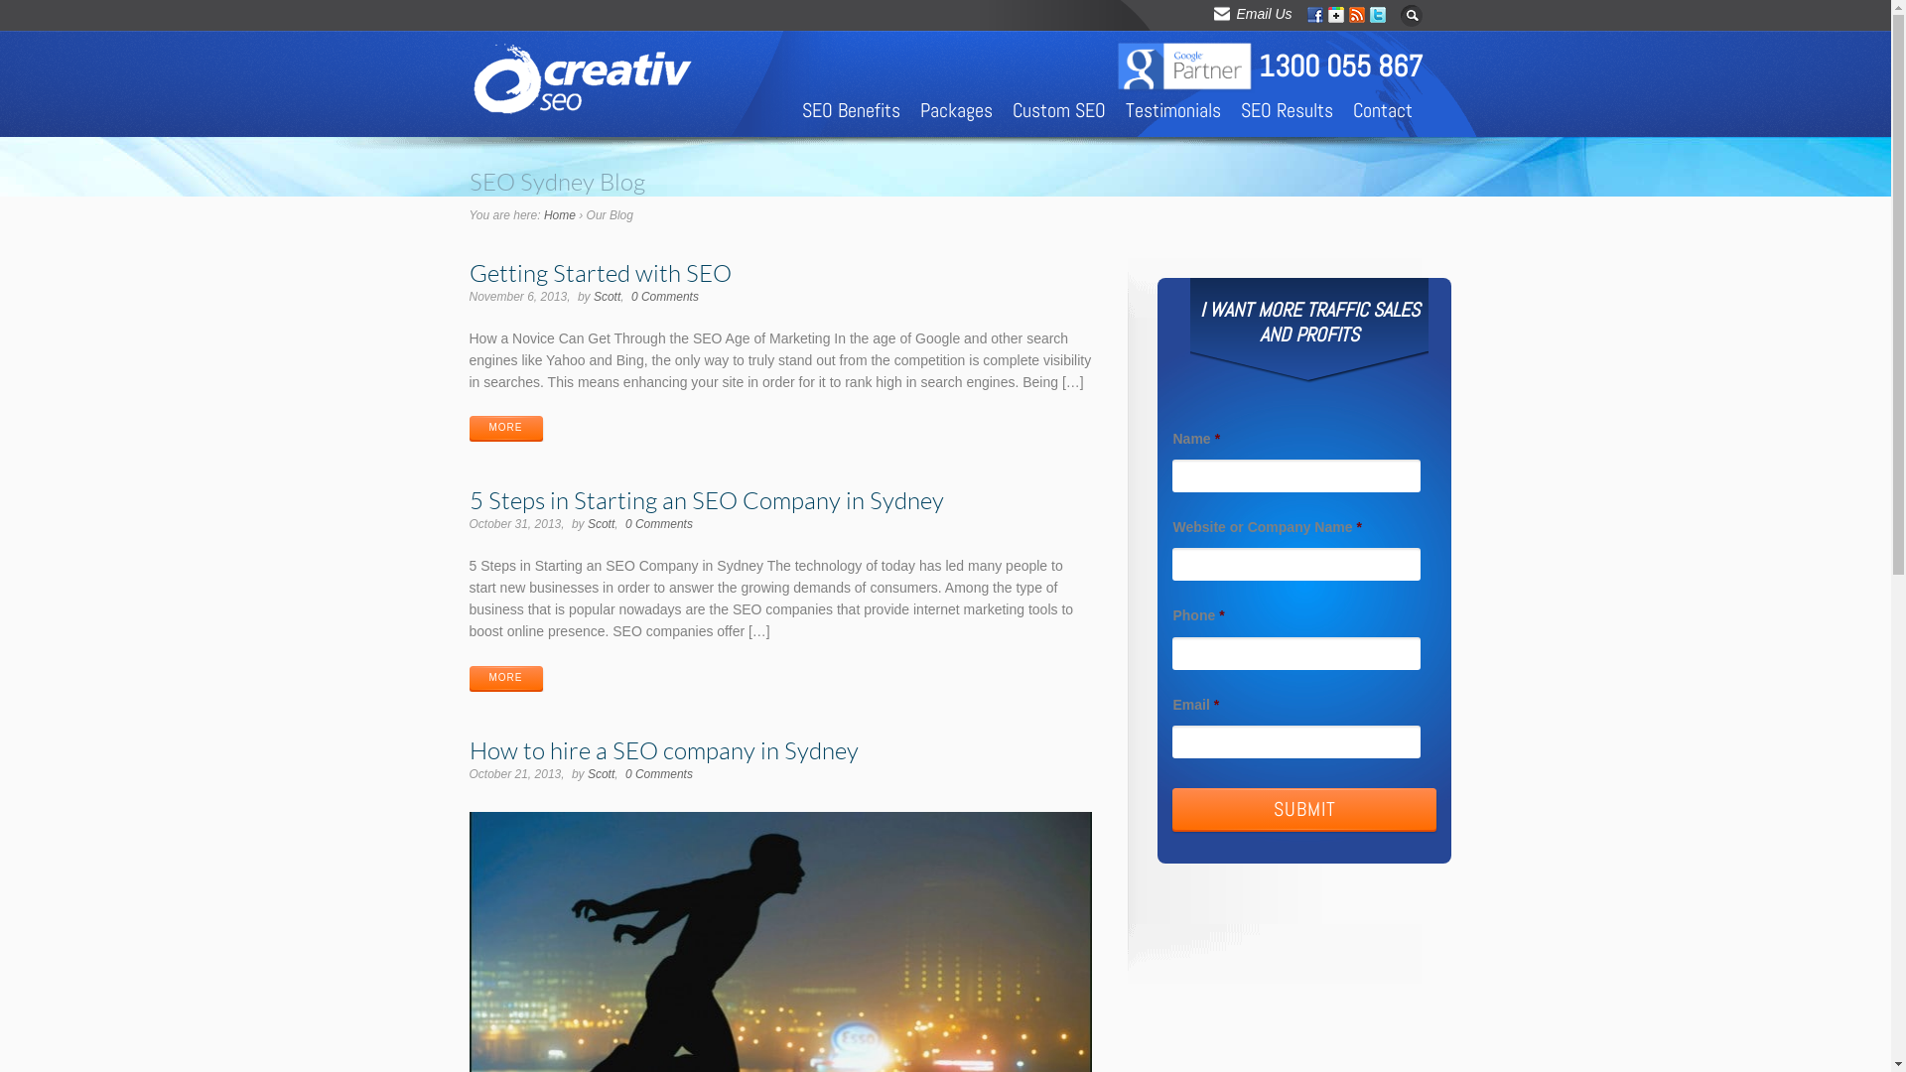  What do you see at coordinates (505, 430) in the screenshot?
I see `MORE` at bounding box center [505, 430].